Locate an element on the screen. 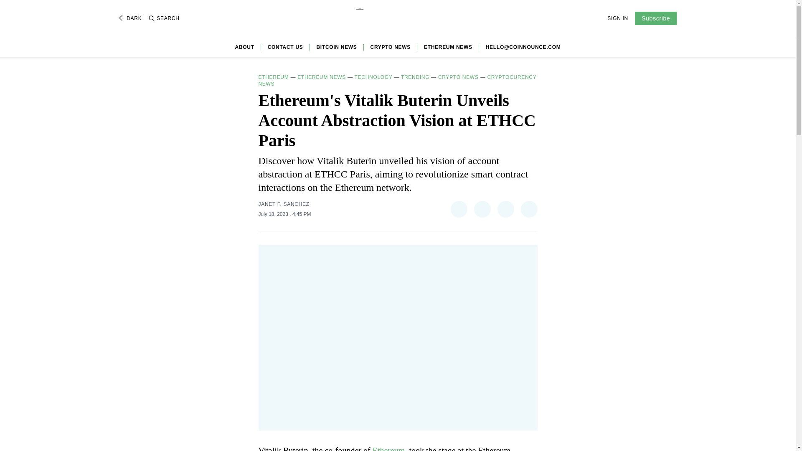 This screenshot has width=802, height=451. CRYPTO NEWS is located at coordinates (391, 47).